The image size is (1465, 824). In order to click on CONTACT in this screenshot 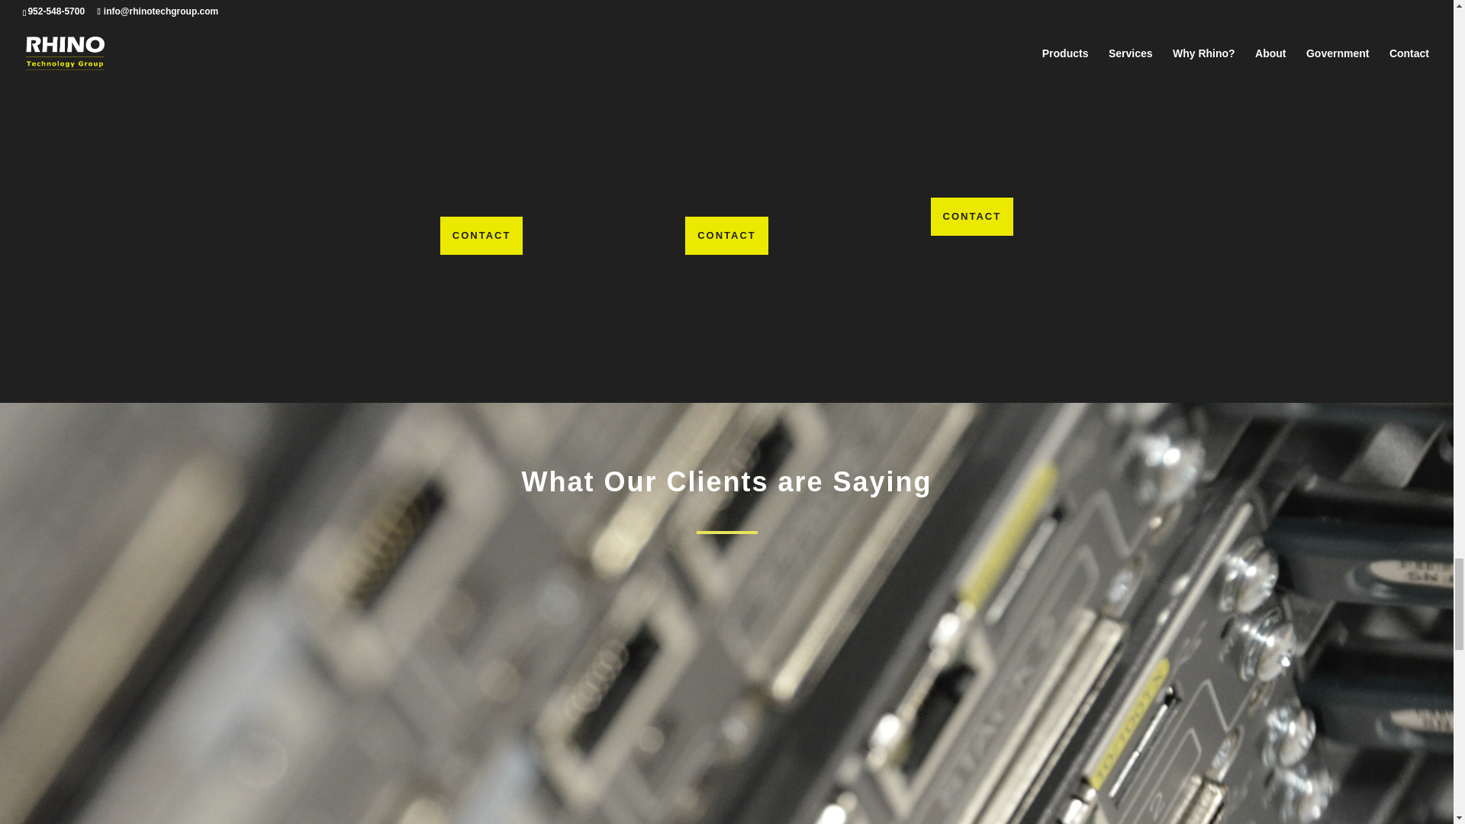, I will do `click(972, 217)`.